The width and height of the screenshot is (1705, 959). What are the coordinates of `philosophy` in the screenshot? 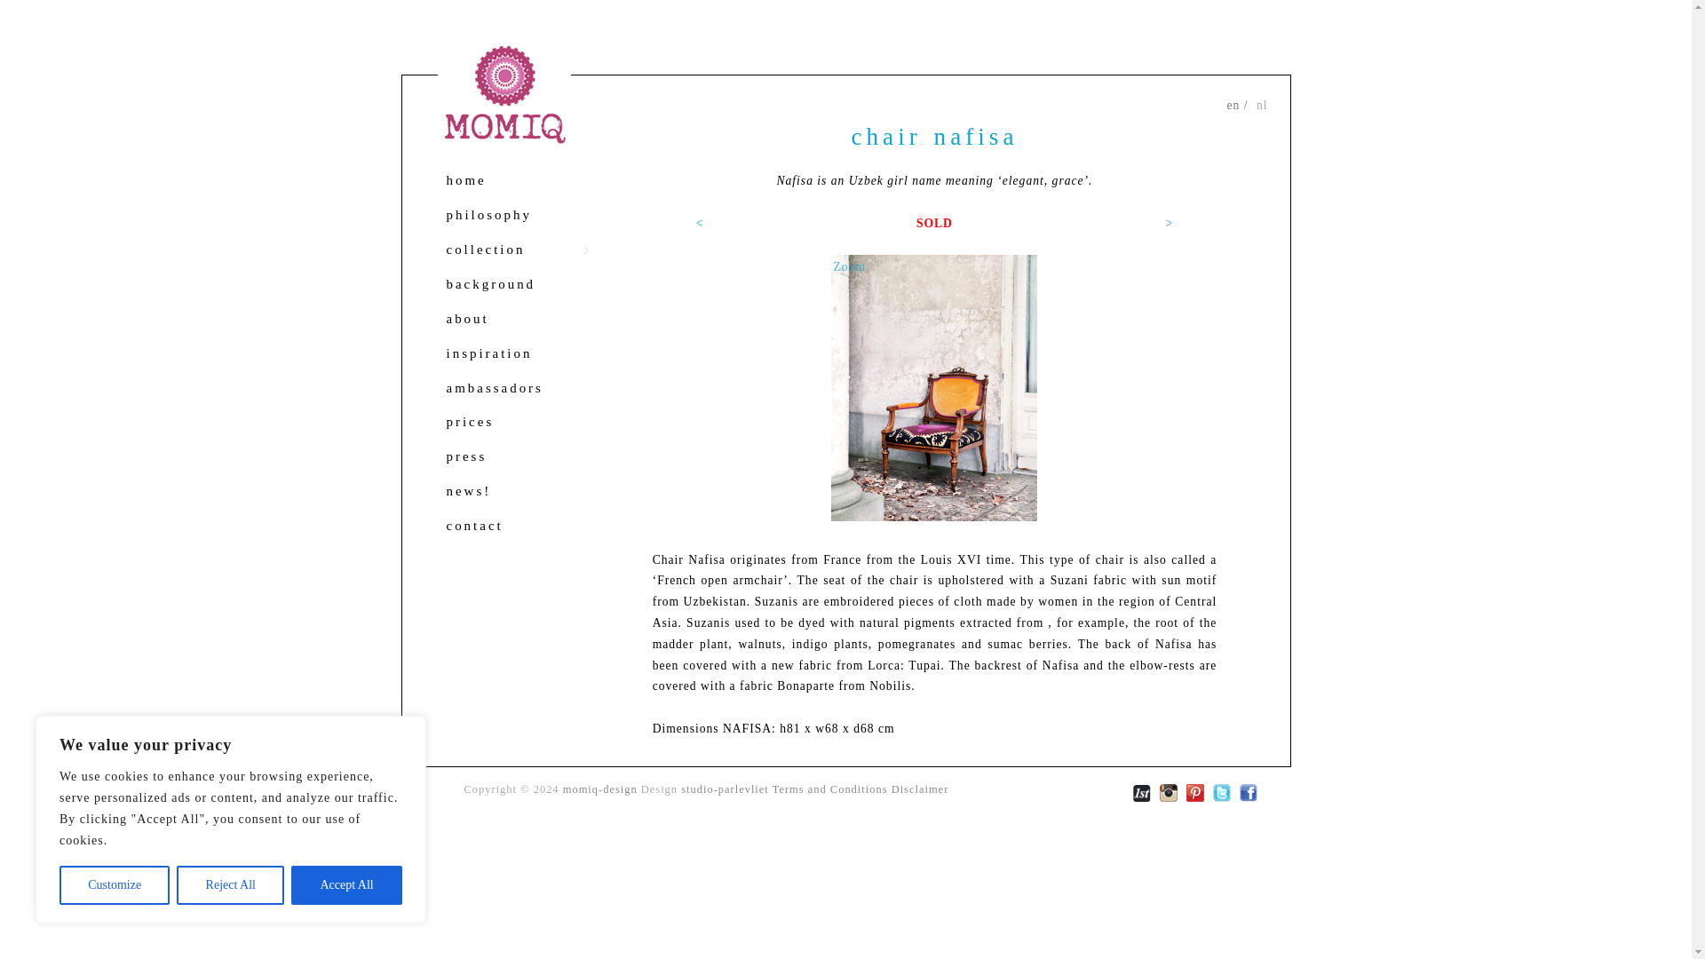 It's located at (520, 216).